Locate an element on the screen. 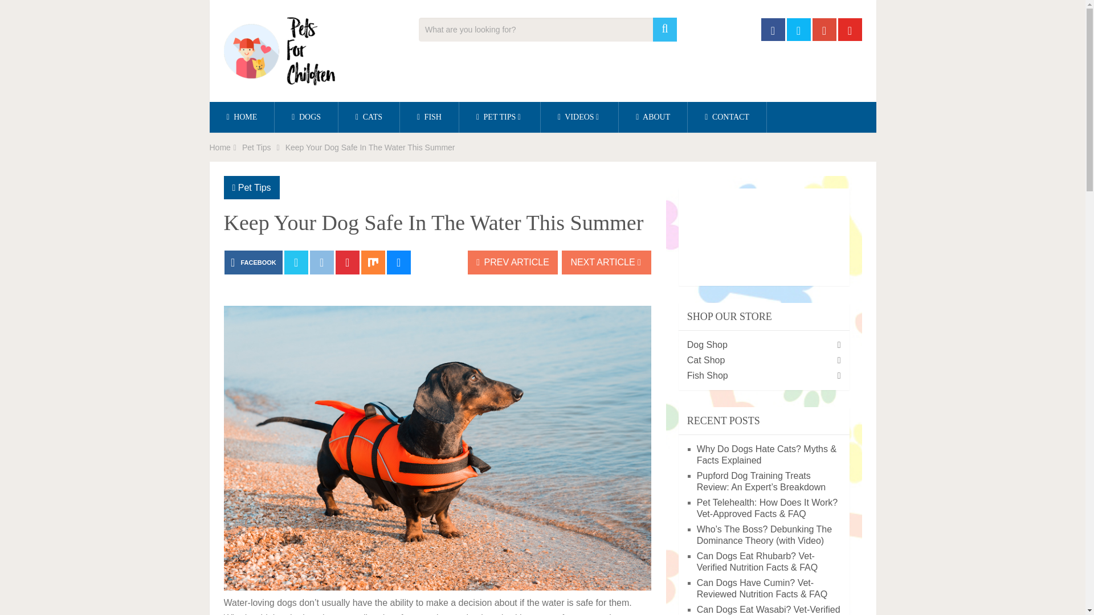  VIDEOS is located at coordinates (579, 117).